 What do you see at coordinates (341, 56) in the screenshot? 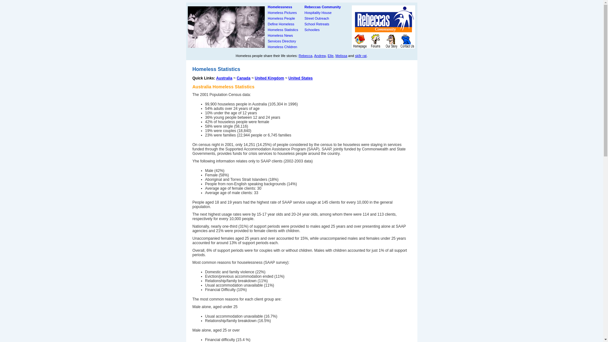
I see `Melissa` at bounding box center [341, 56].